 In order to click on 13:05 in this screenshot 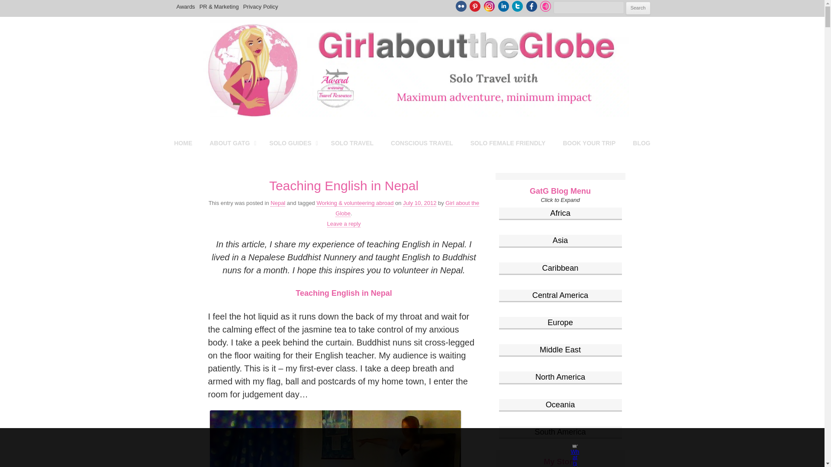, I will do `click(420, 203)`.